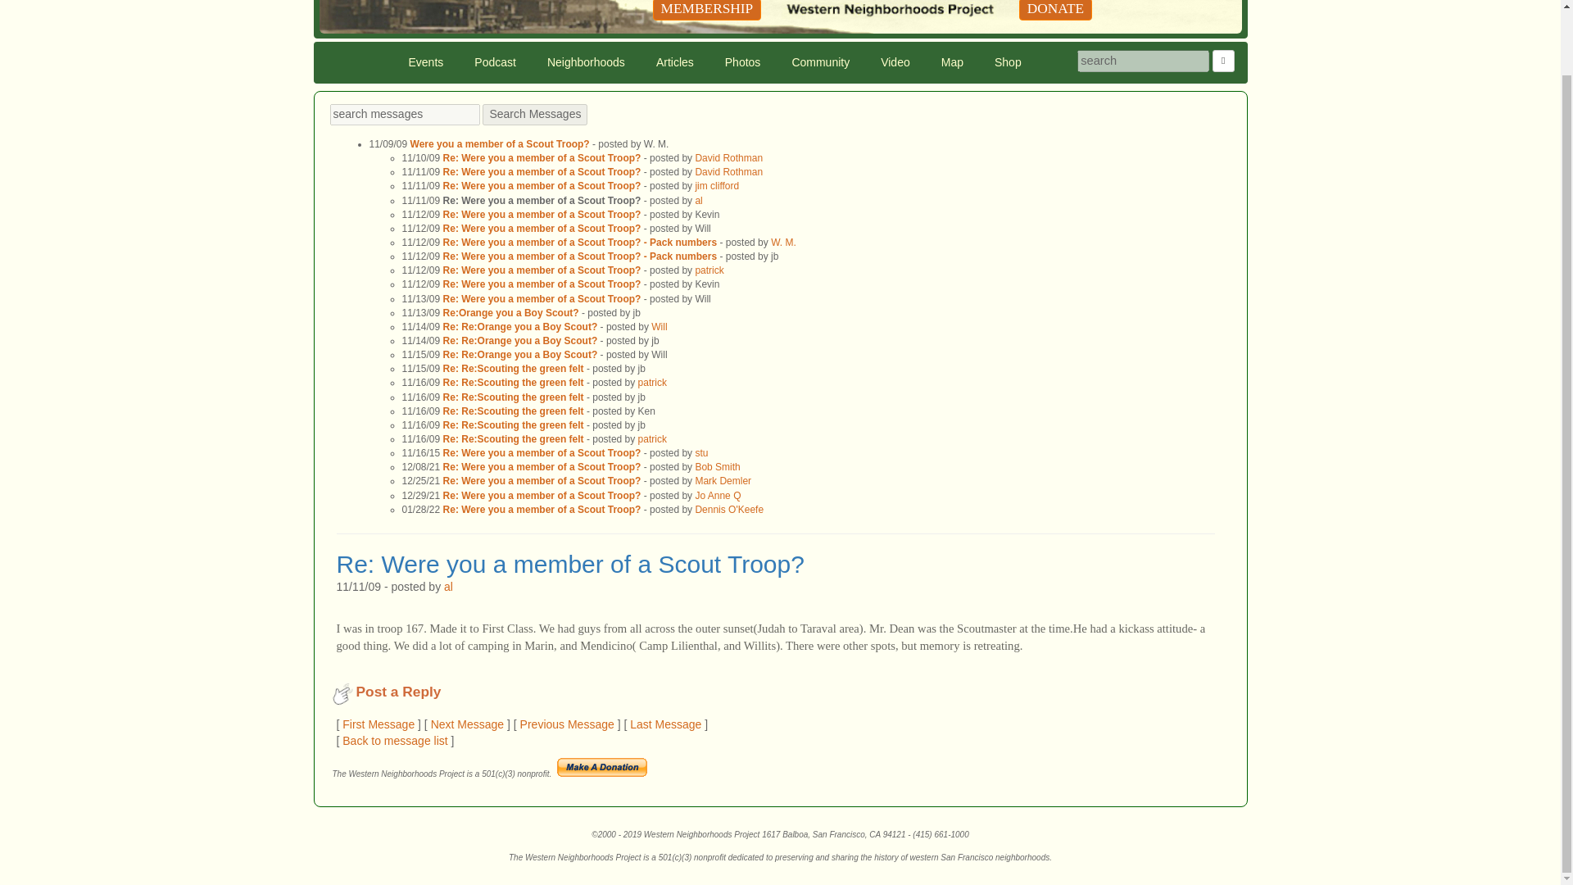 The width and height of the screenshot is (1573, 885). What do you see at coordinates (404, 115) in the screenshot?
I see `search messages` at bounding box center [404, 115].